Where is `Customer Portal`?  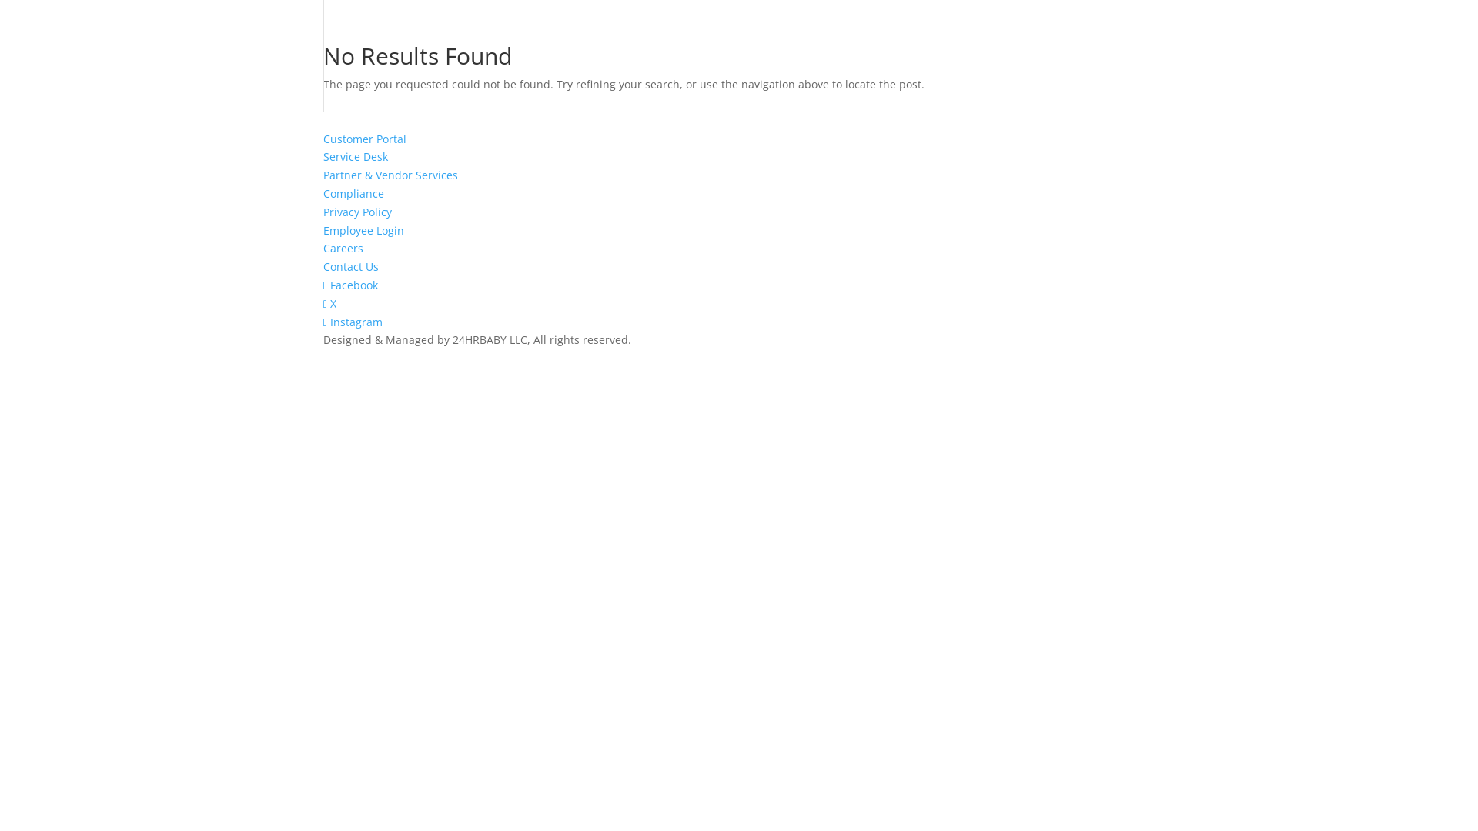 Customer Portal is located at coordinates (365, 138).